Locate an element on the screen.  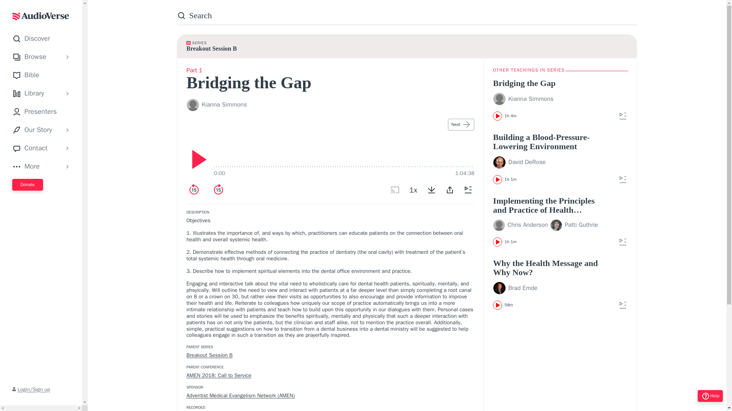
forward 15 seconds is located at coordinates (218, 190).